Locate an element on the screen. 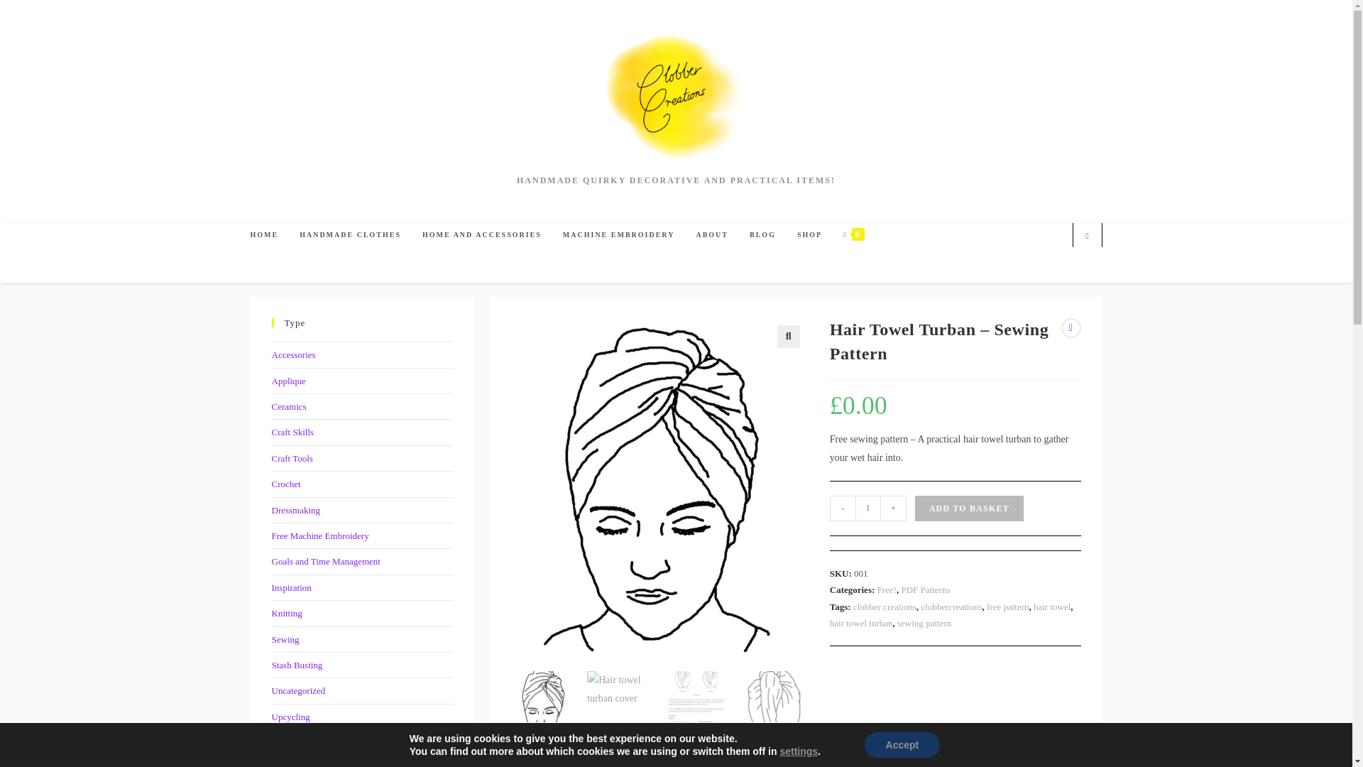 The image size is (1363, 767). 1 is located at coordinates (867, 508).